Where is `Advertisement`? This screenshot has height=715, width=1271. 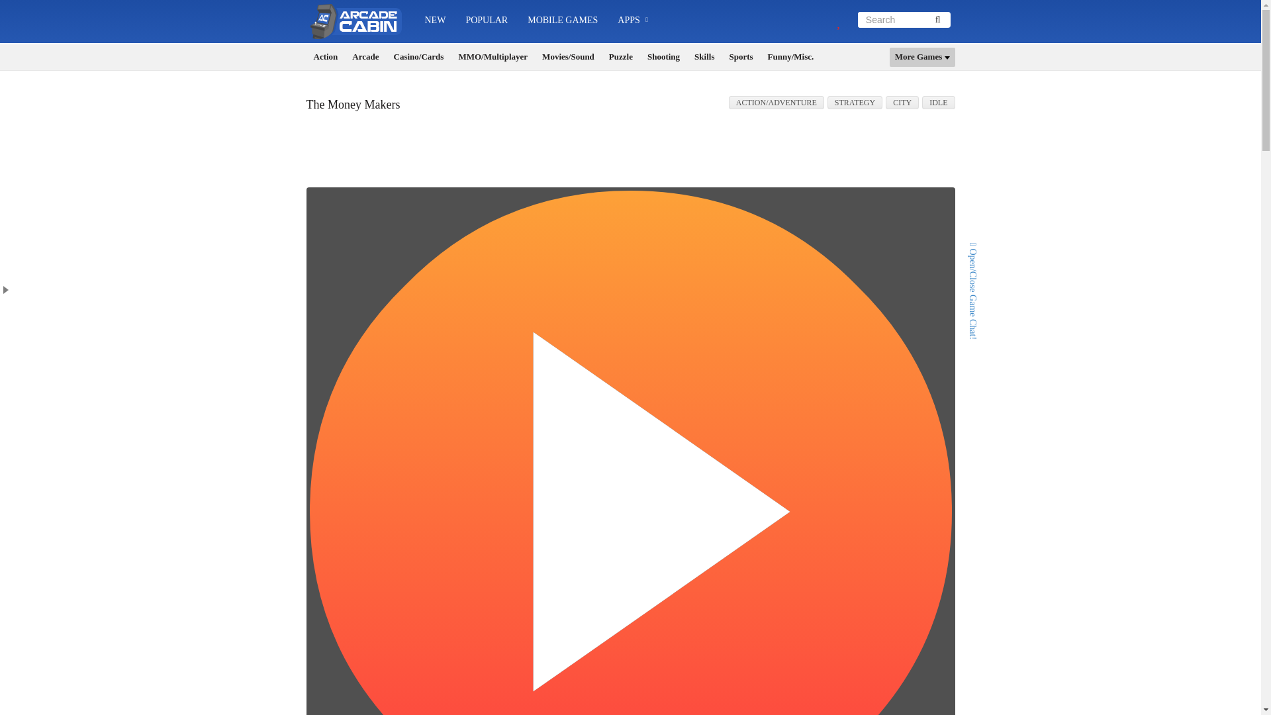
Advertisement is located at coordinates (631, 154).